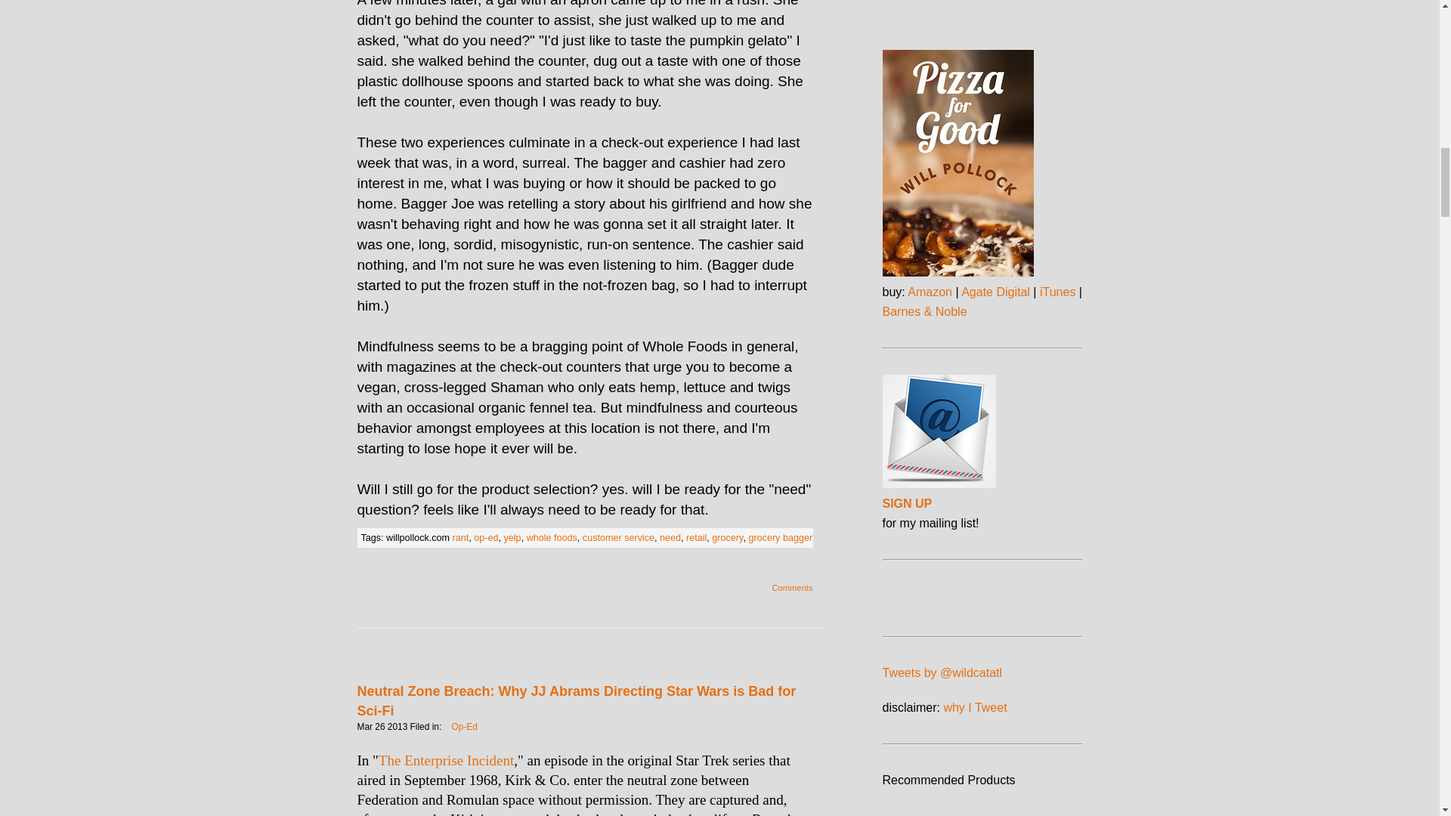  What do you see at coordinates (780, 538) in the screenshot?
I see `grocery bagger` at bounding box center [780, 538].